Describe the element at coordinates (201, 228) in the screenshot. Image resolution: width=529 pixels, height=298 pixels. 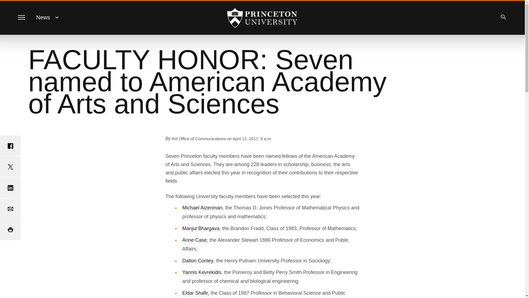
I see `Manjul Bhargava` at that location.